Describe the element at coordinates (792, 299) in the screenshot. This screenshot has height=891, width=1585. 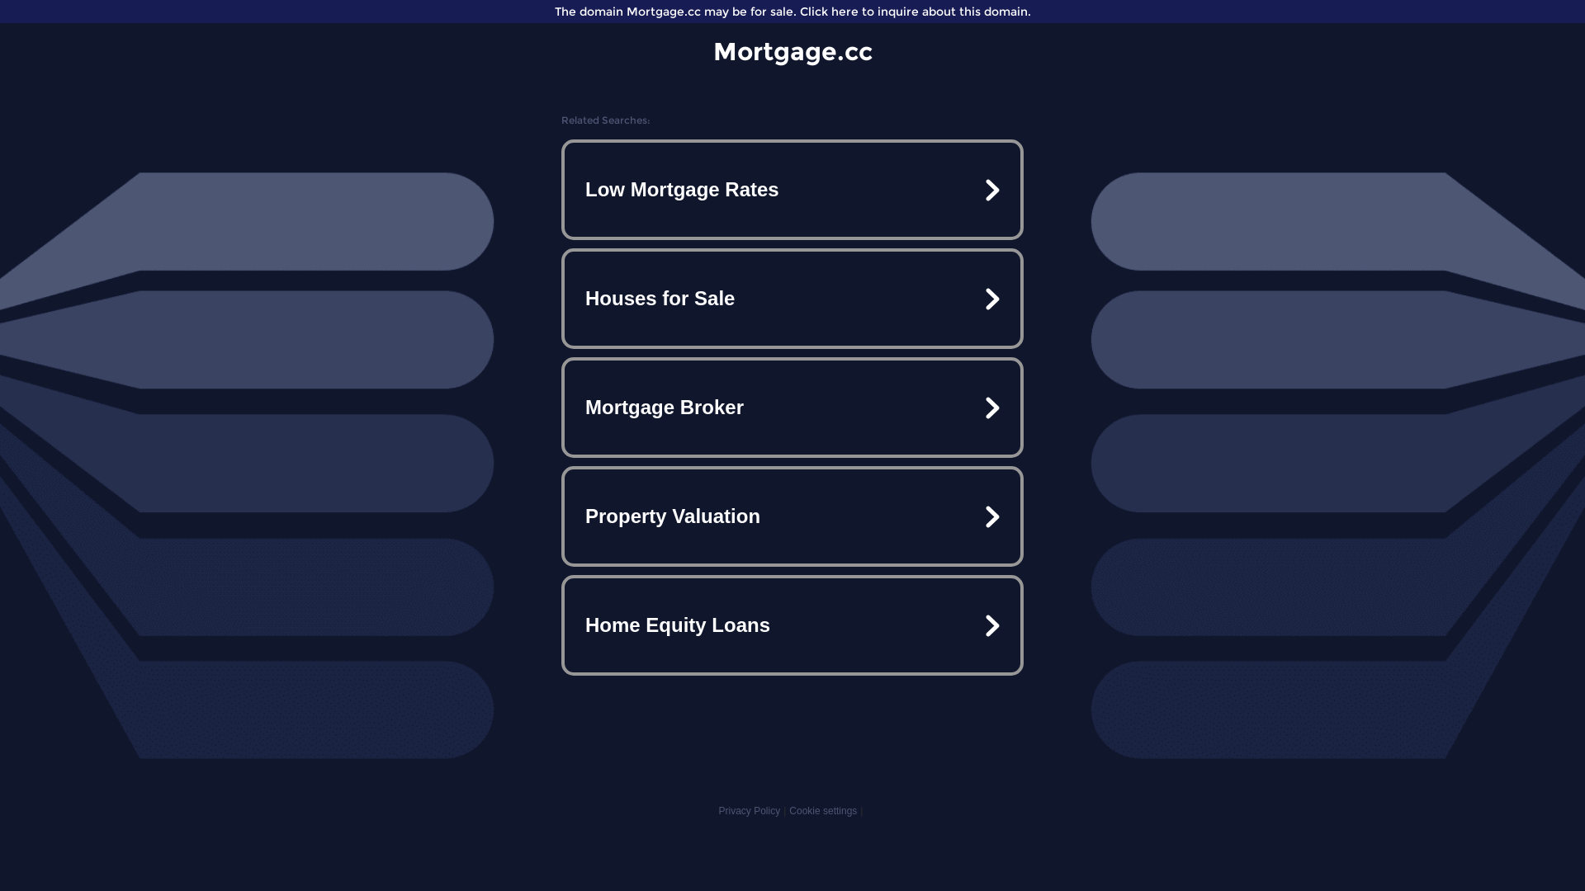
I see `Houses for Sale` at that location.